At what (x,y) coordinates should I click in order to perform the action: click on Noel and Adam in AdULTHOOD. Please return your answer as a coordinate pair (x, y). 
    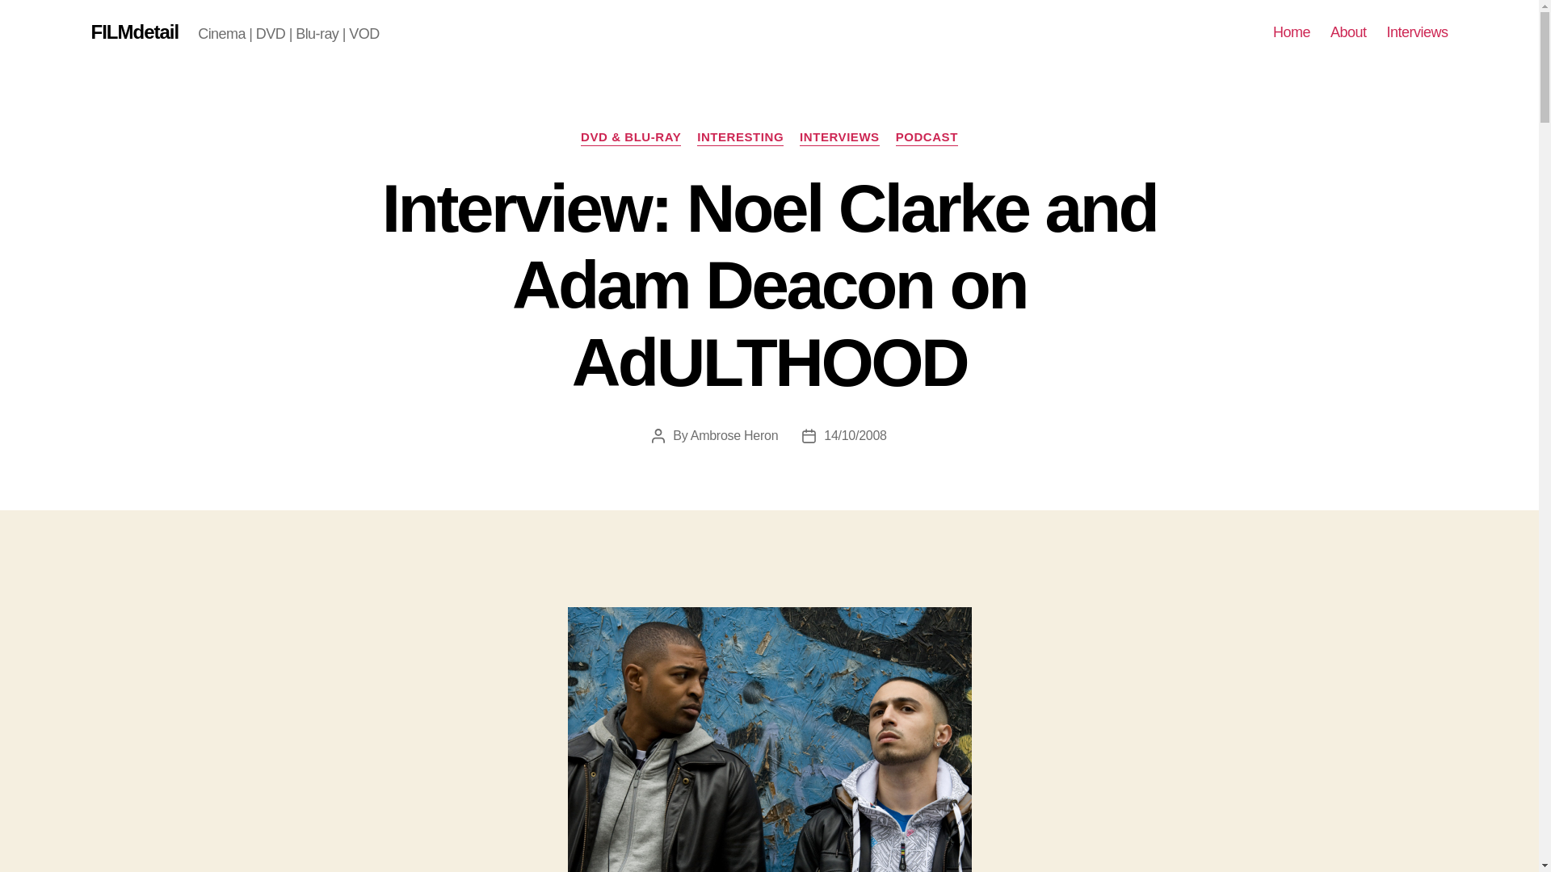
    Looking at the image, I should click on (769, 740).